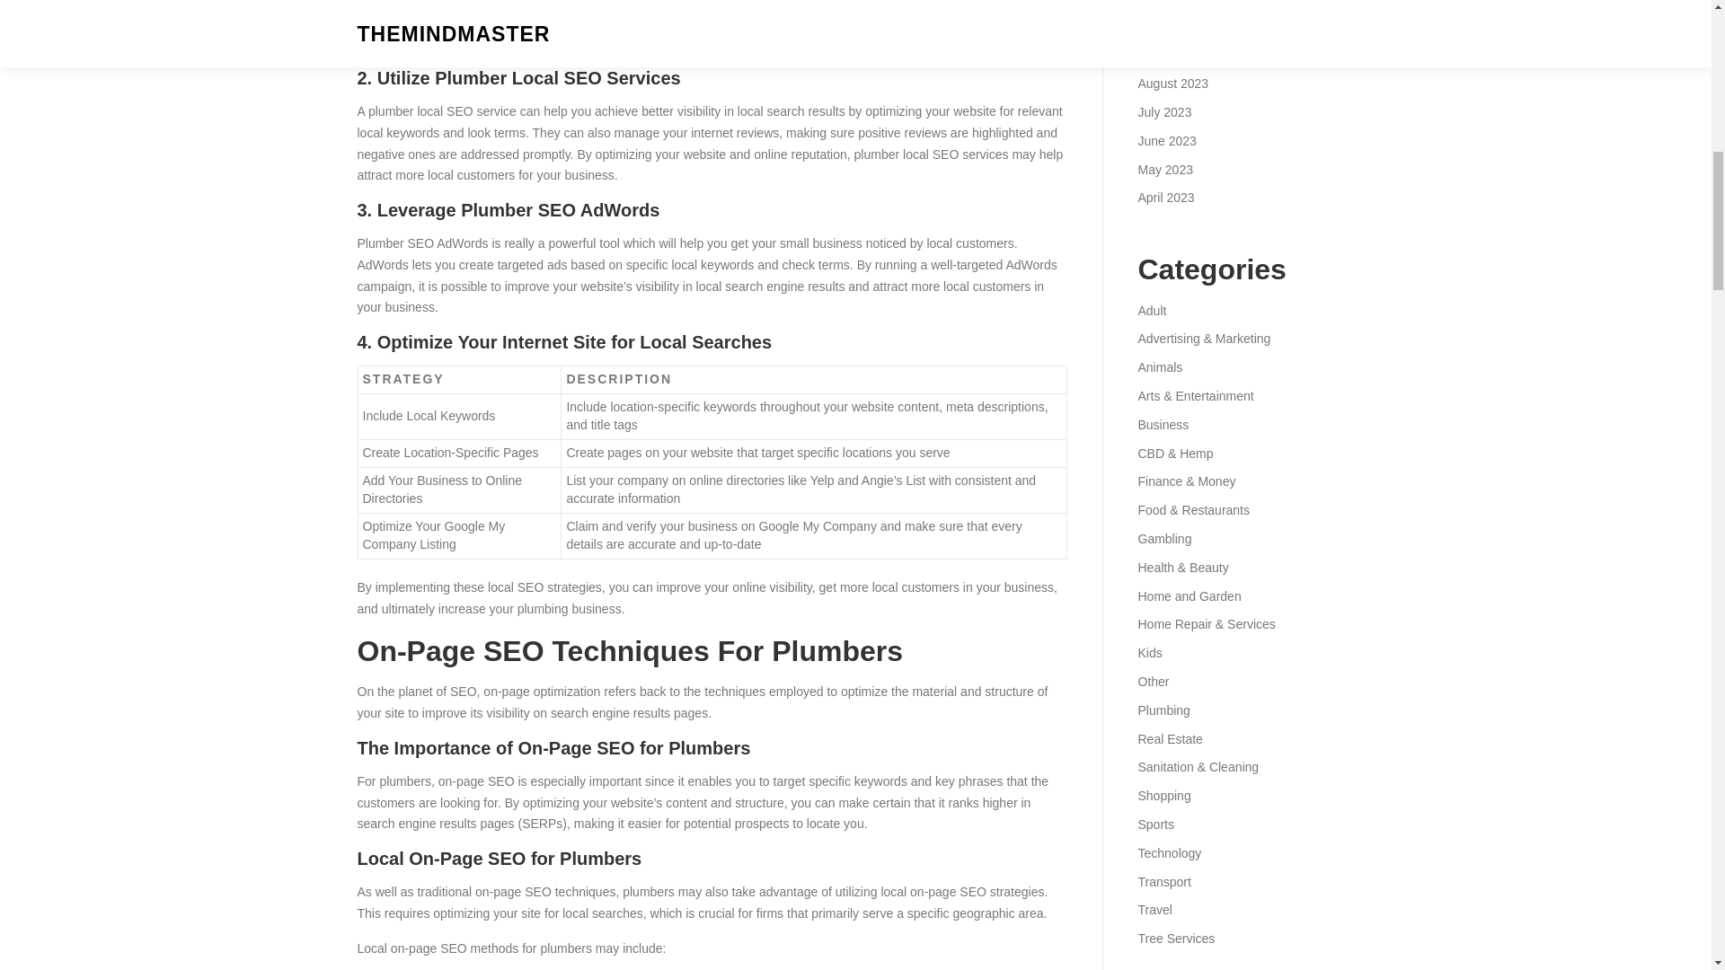  I want to click on September 2023, so click(1184, 54).